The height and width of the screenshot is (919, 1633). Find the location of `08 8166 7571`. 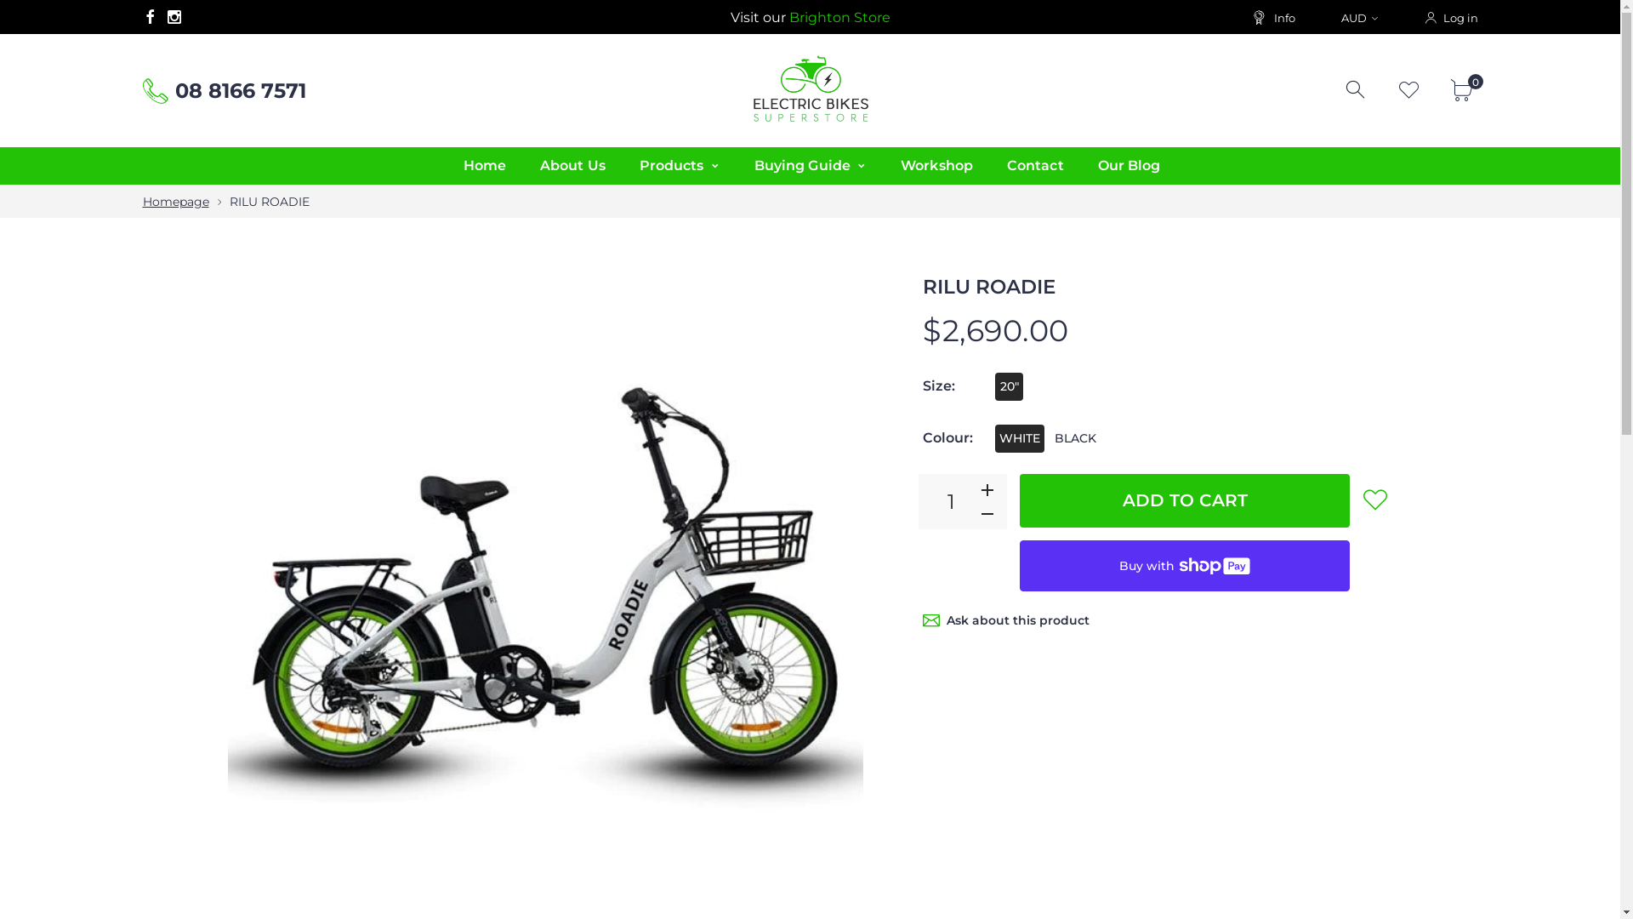

08 8166 7571 is located at coordinates (241, 90).